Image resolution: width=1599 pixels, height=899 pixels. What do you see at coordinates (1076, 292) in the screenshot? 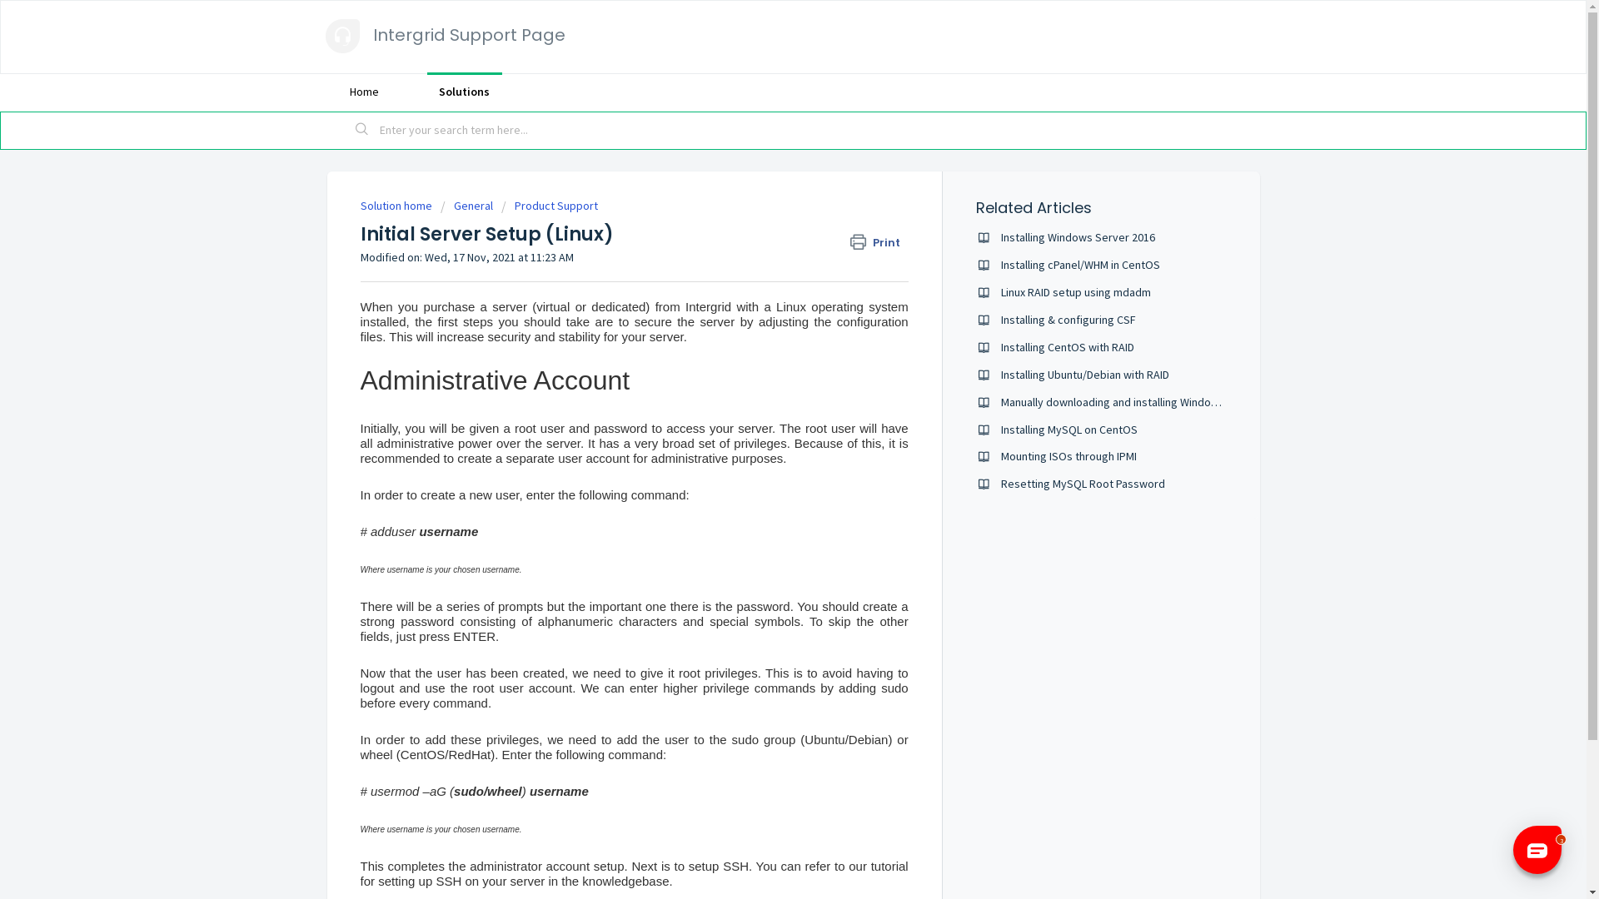
I see `Linux RAID setup using mdadm` at bounding box center [1076, 292].